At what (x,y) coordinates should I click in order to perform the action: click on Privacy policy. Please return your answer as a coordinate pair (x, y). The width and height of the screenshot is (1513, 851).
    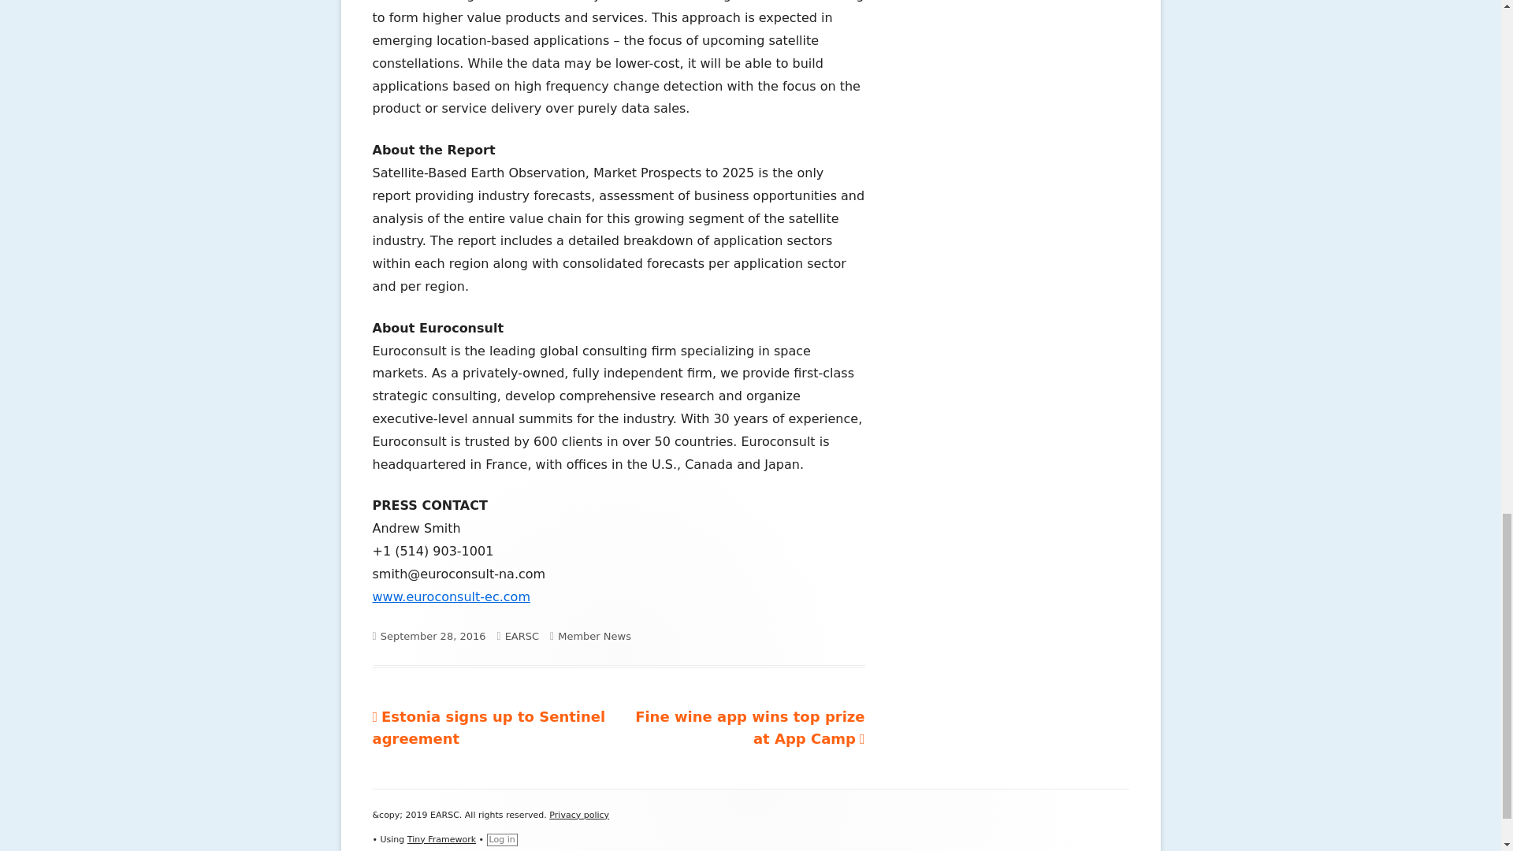
    Looking at the image, I should click on (749, 727).